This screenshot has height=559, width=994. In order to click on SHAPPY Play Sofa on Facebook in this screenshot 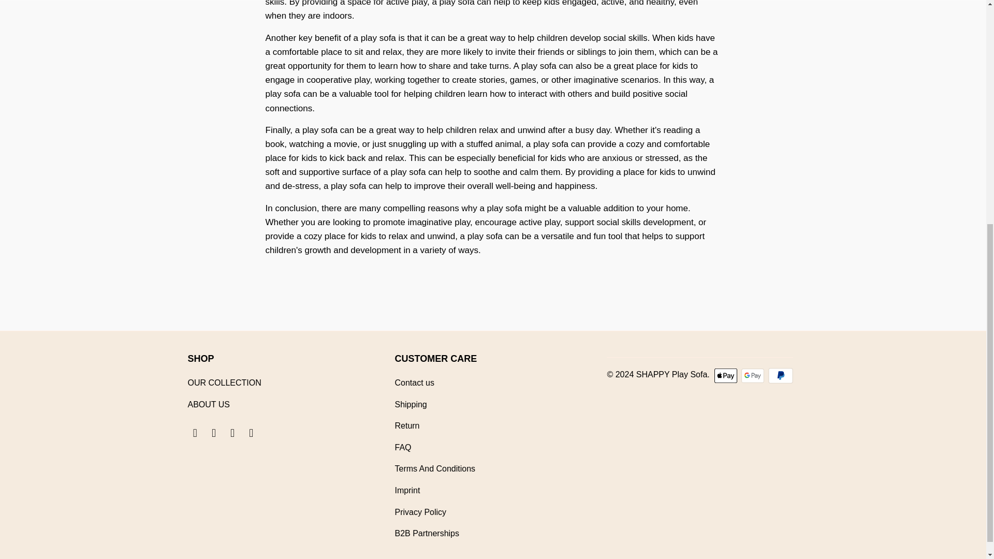, I will do `click(195, 433)`.